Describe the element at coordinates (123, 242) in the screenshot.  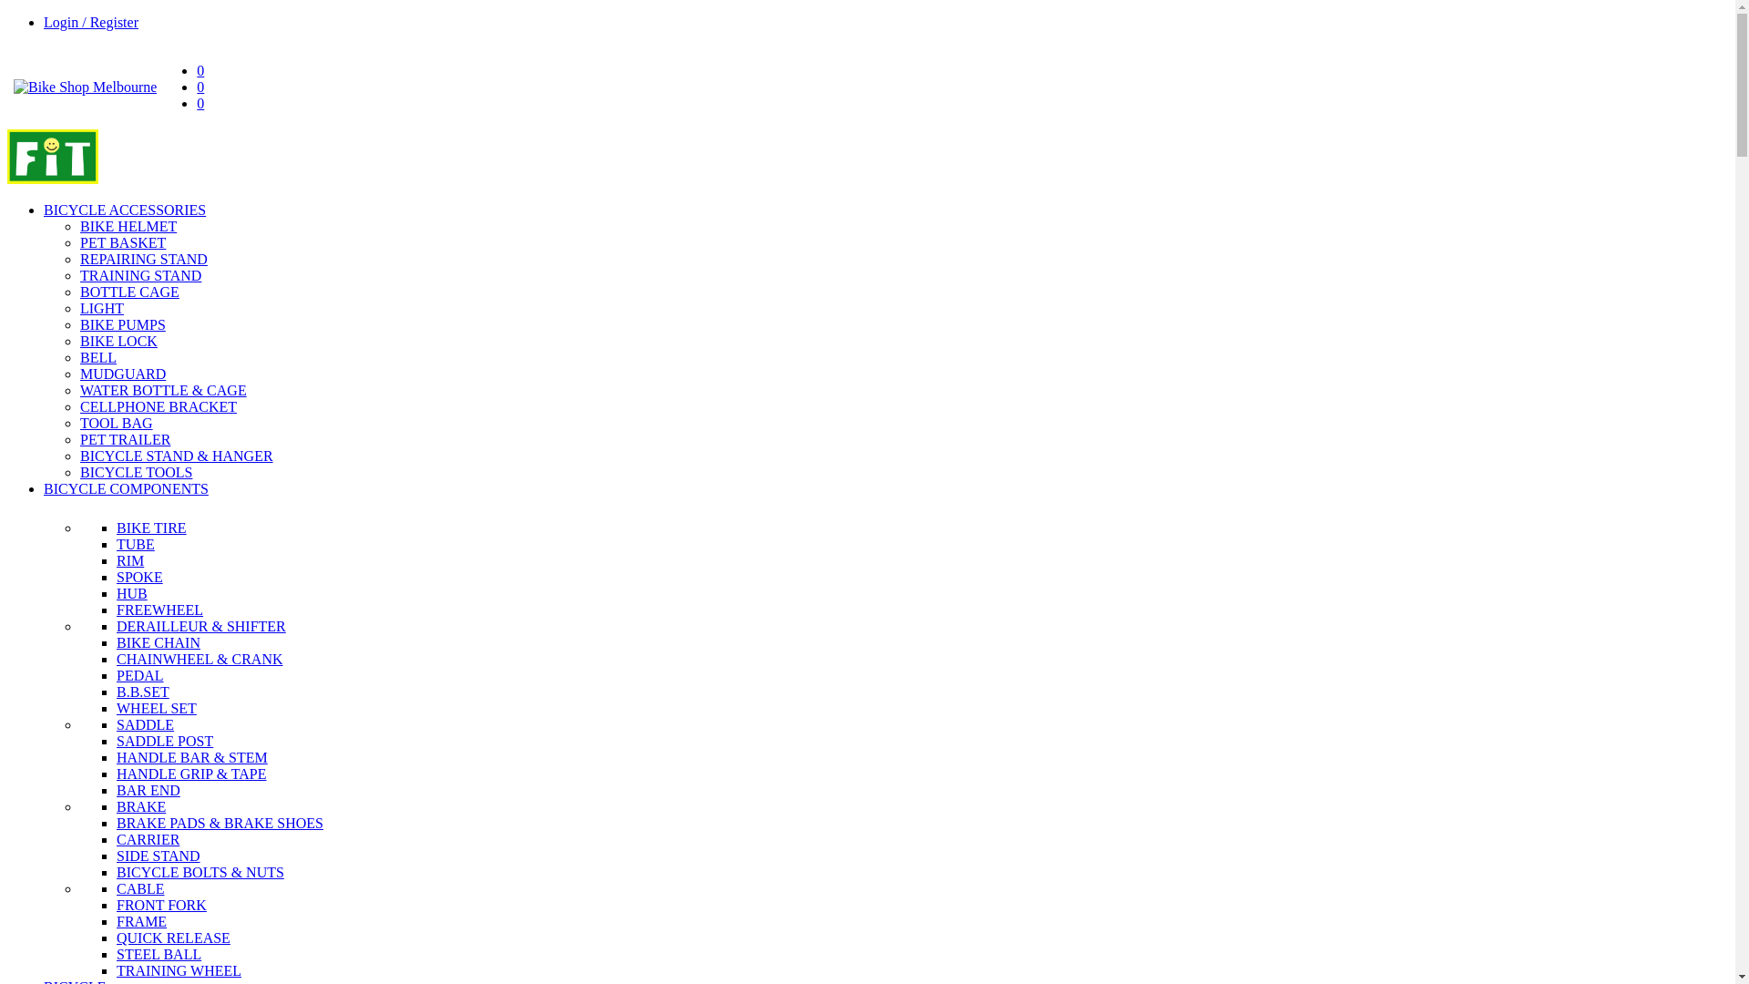
I see `PET BASKET` at that location.